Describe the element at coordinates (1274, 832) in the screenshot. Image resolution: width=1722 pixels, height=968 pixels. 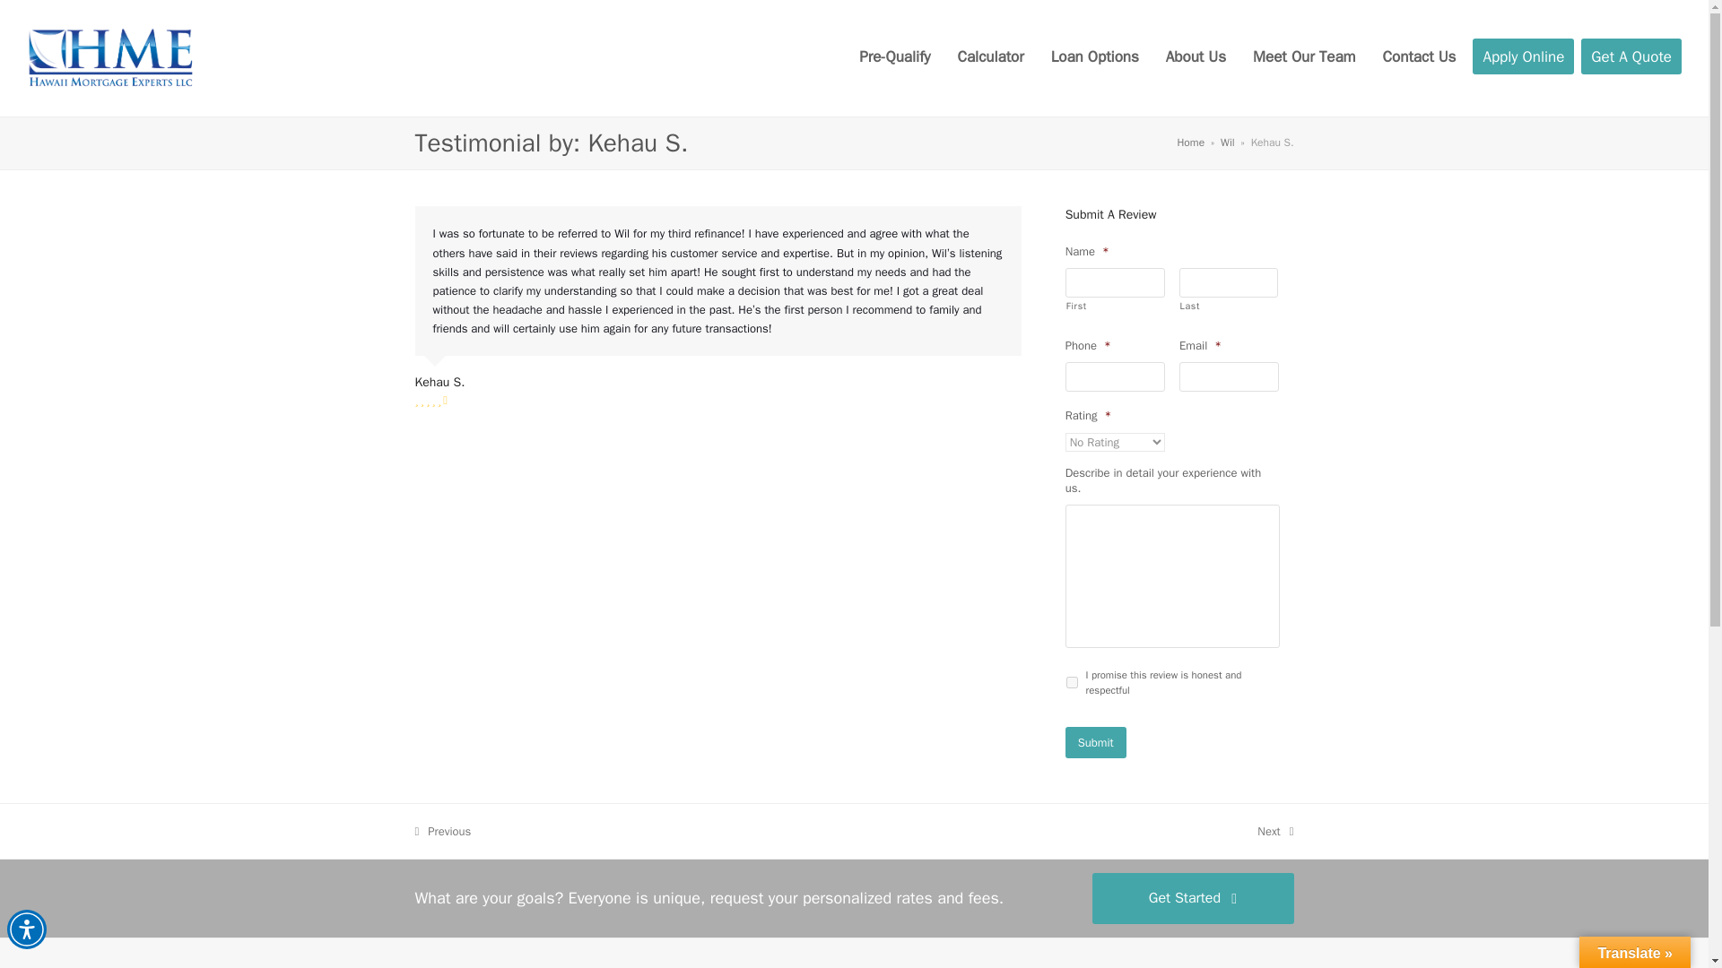
I see `Apply Online` at that location.